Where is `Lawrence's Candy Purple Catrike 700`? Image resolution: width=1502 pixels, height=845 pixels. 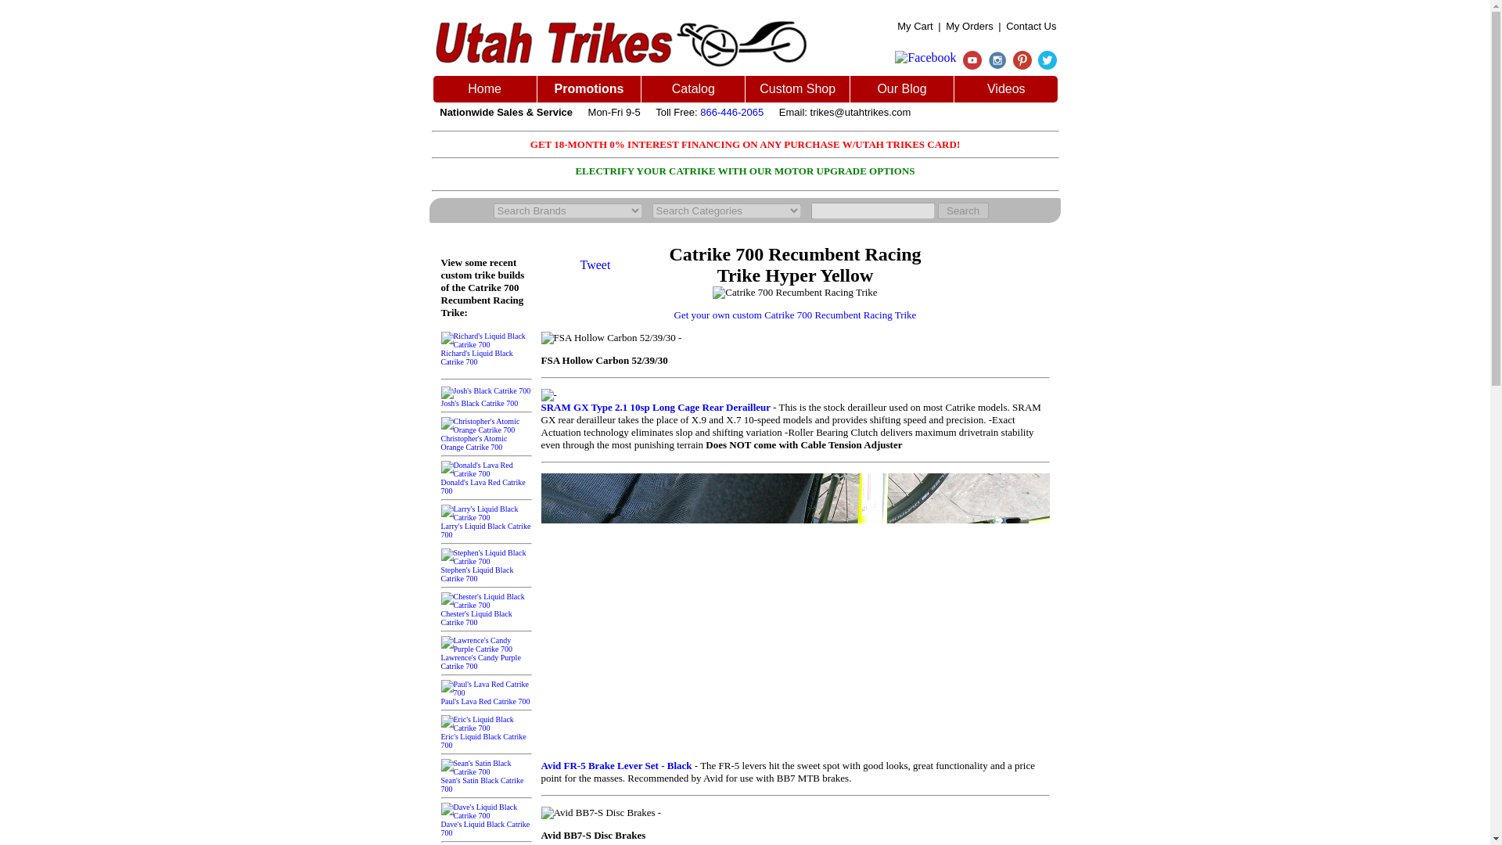 Lawrence's Candy Purple Catrike 700 is located at coordinates (487, 657).